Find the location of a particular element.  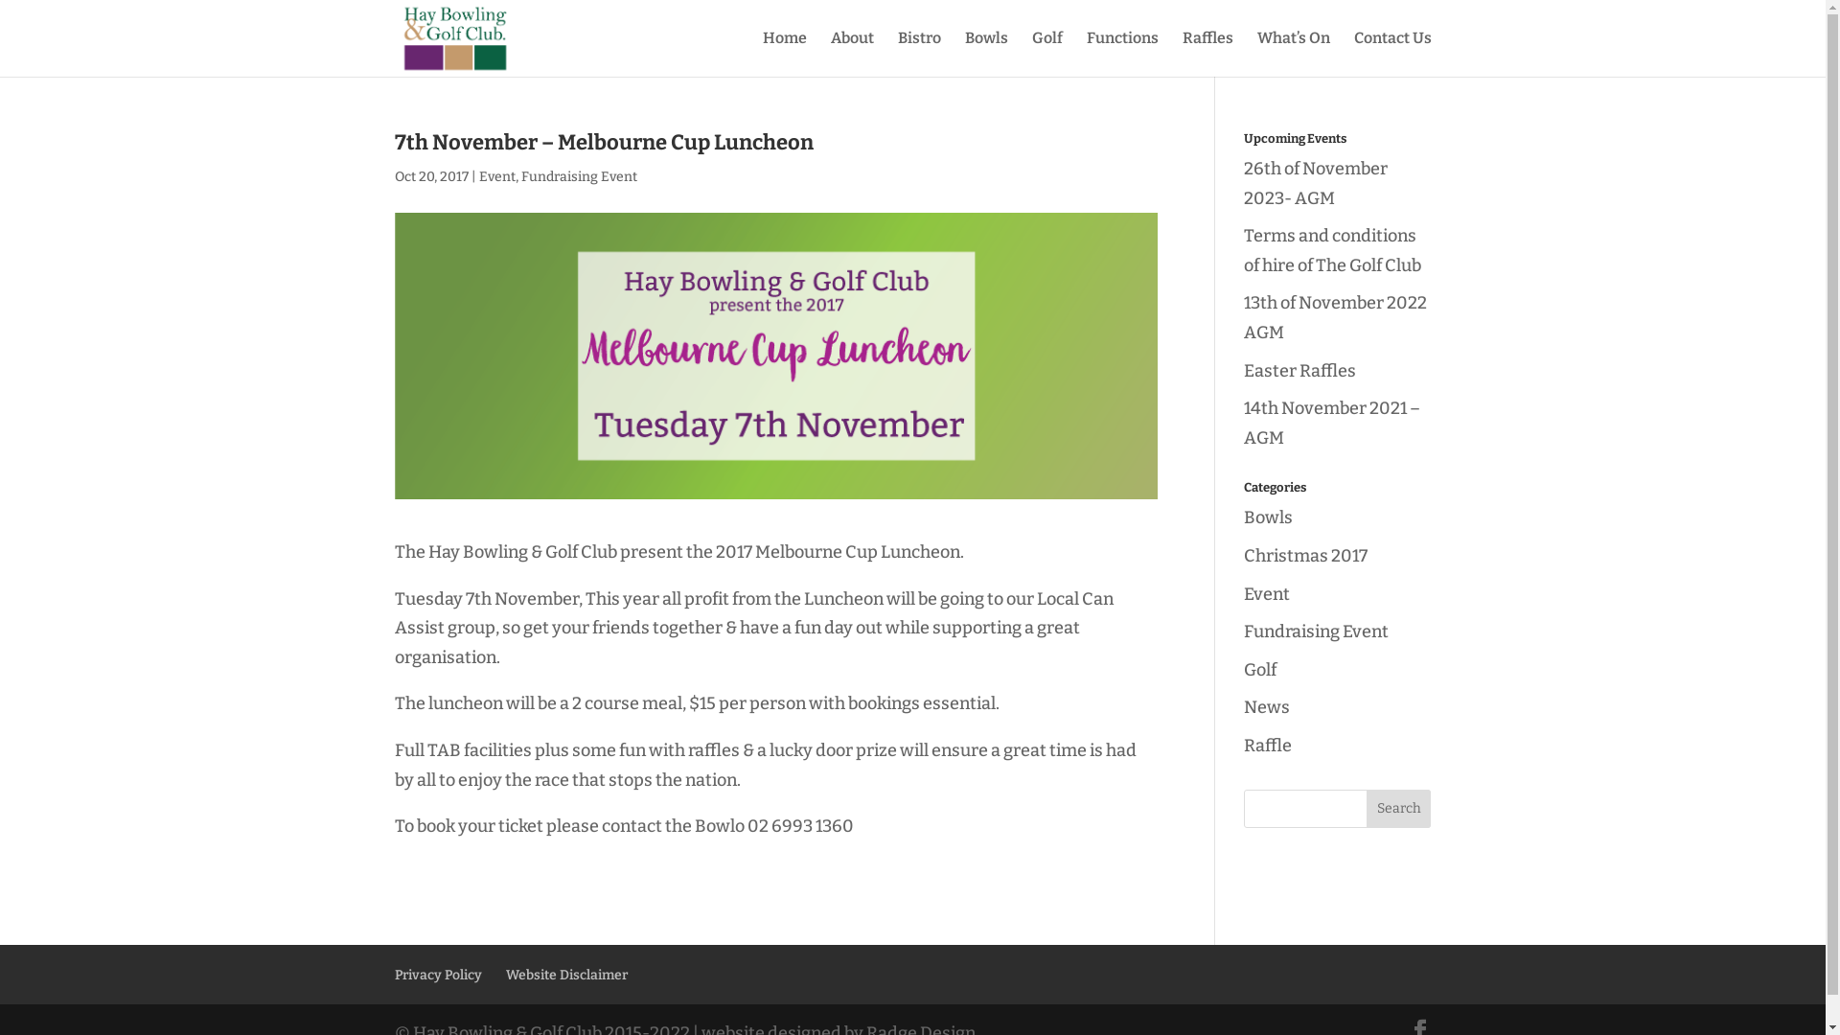

Event is located at coordinates (497, 176).